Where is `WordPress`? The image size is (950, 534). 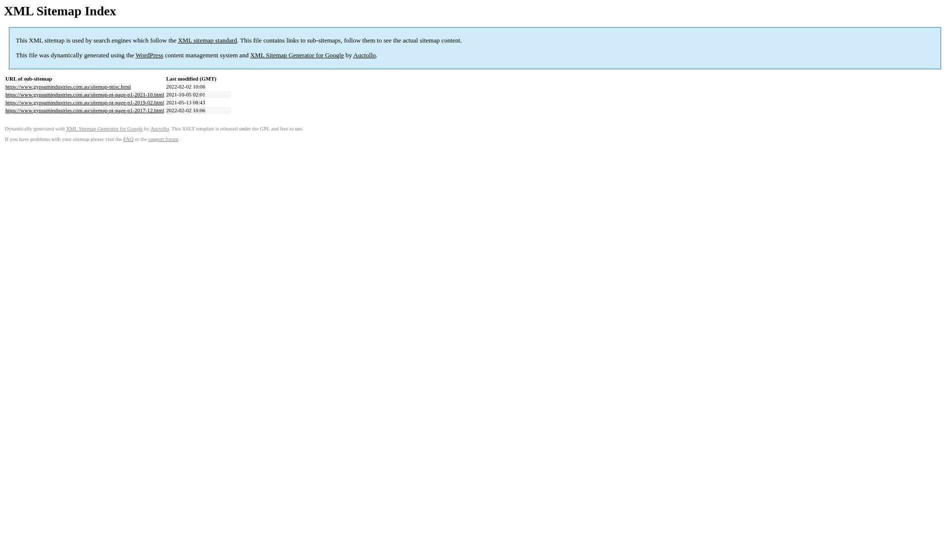 WordPress is located at coordinates (149, 55).